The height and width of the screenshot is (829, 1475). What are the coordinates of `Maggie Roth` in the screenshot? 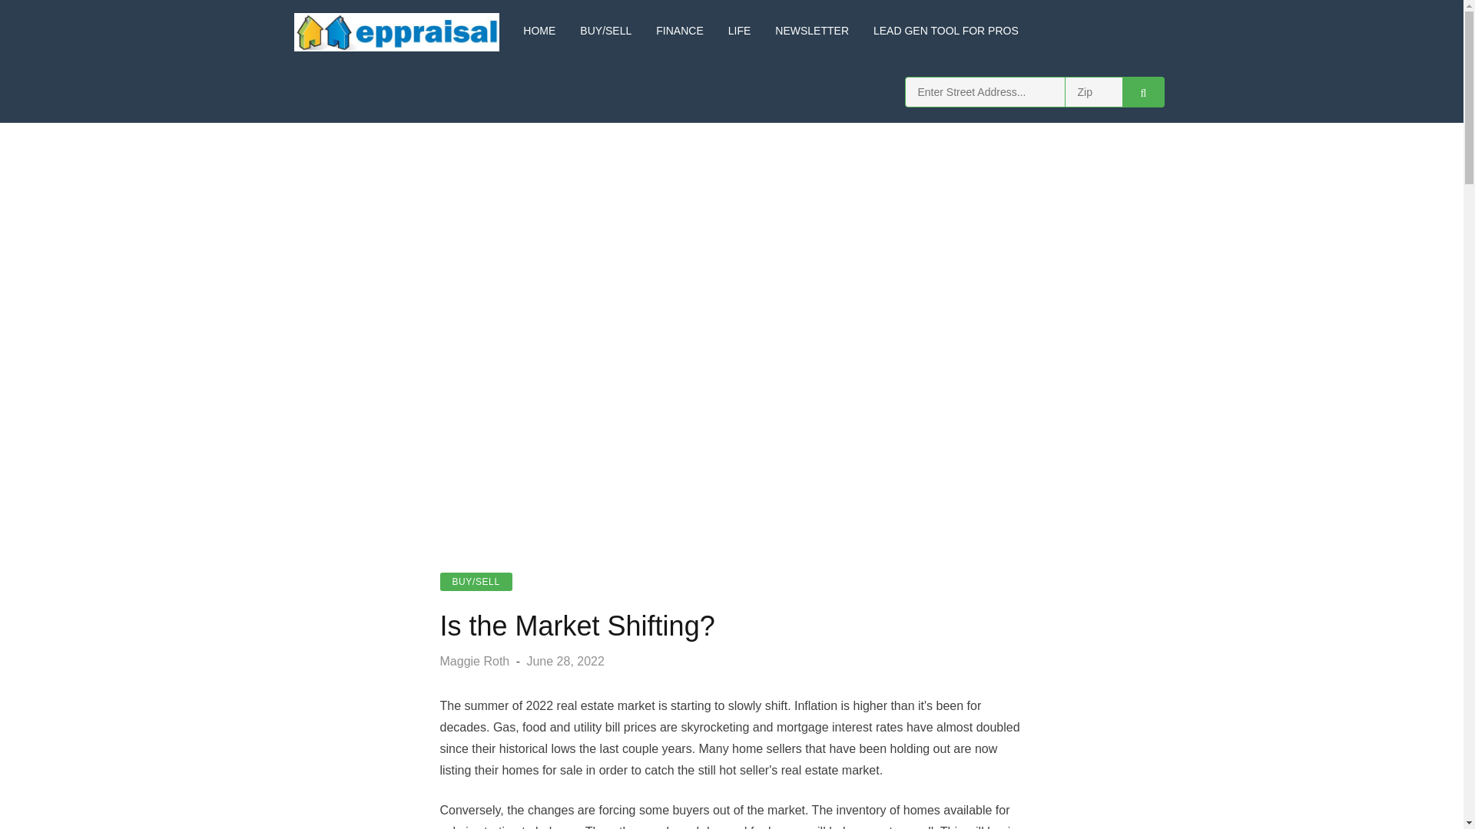 It's located at (477, 662).